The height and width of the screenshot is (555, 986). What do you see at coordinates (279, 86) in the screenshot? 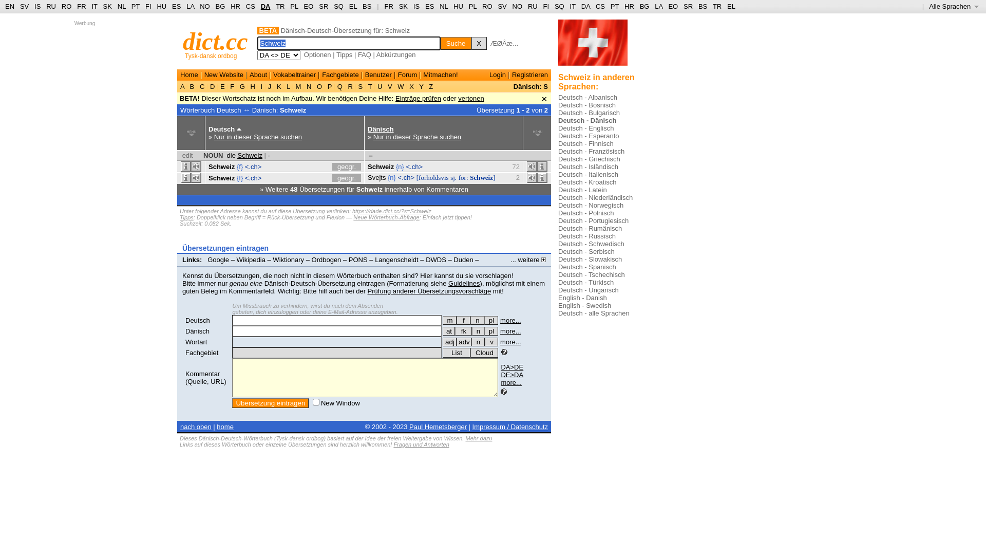
I see `K` at bounding box center [279, 86].